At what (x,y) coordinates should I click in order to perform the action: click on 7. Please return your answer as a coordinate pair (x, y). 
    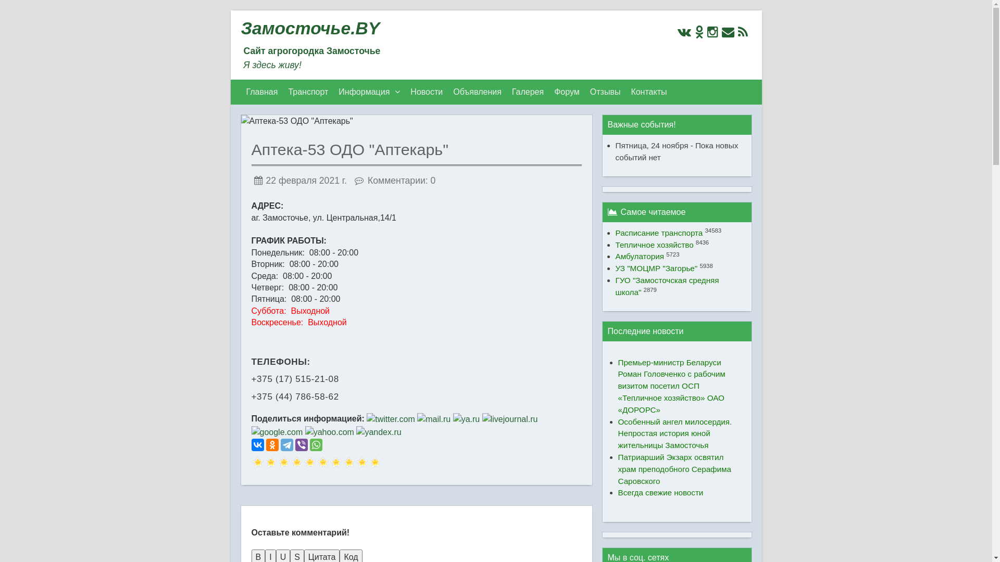
    Looking at the image, I should click on (297, 463).